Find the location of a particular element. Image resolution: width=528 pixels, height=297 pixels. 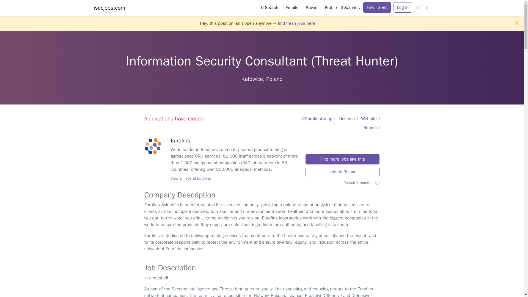

Log in is located at coordinates (403, 7).